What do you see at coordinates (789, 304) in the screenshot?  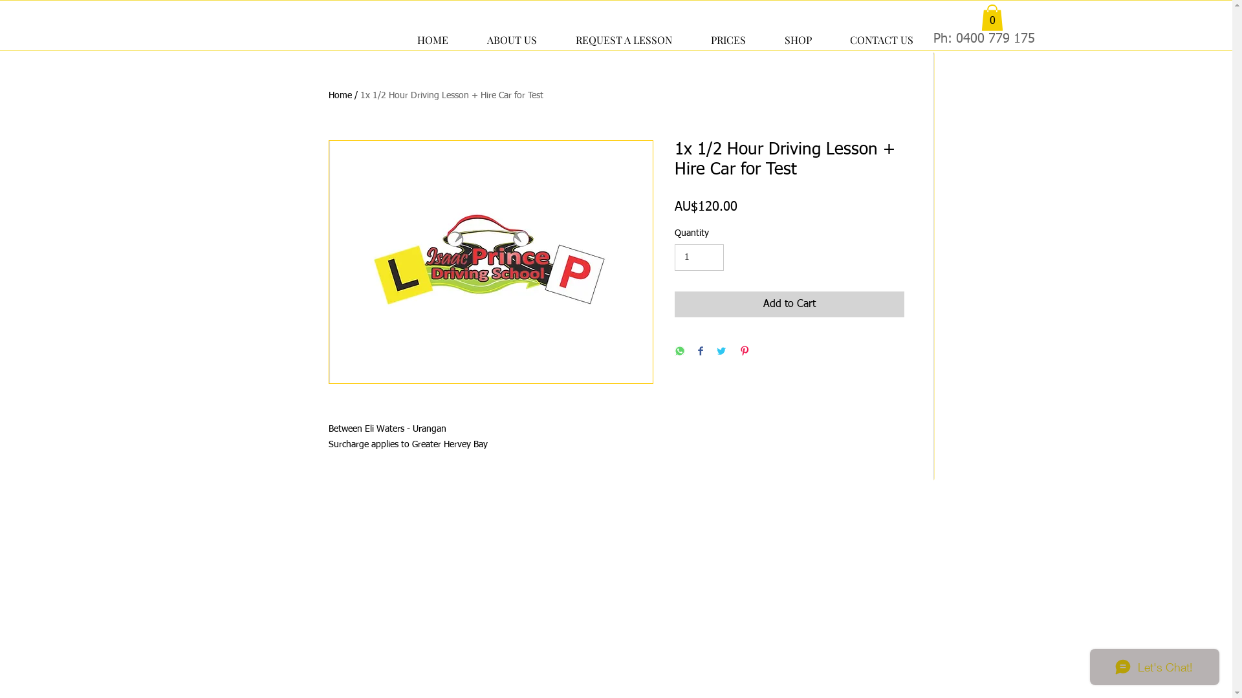 I see `Add to Cart` at bounding box center [789, 304].